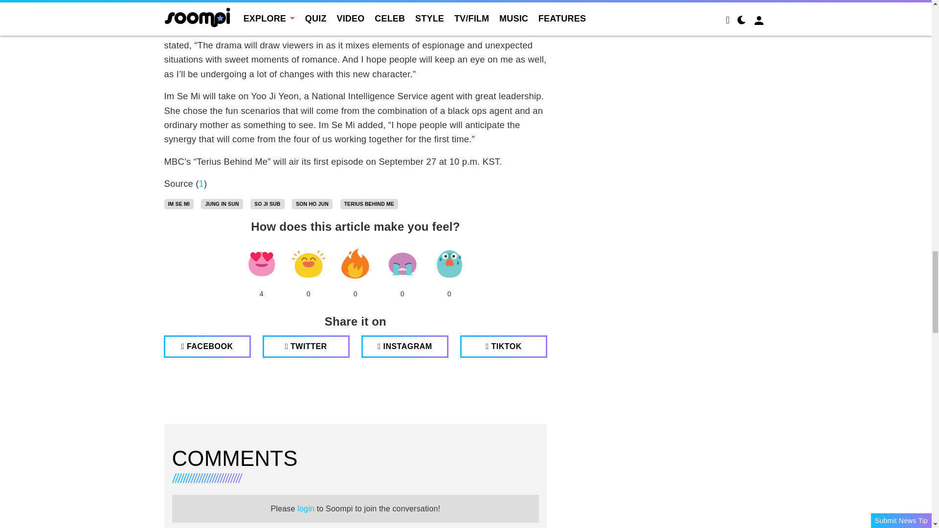 This screenshot has height=528, width=939. Describe the element at coordinates (312, 204) in the screenshot. I see `SON HO JUN` at that location.